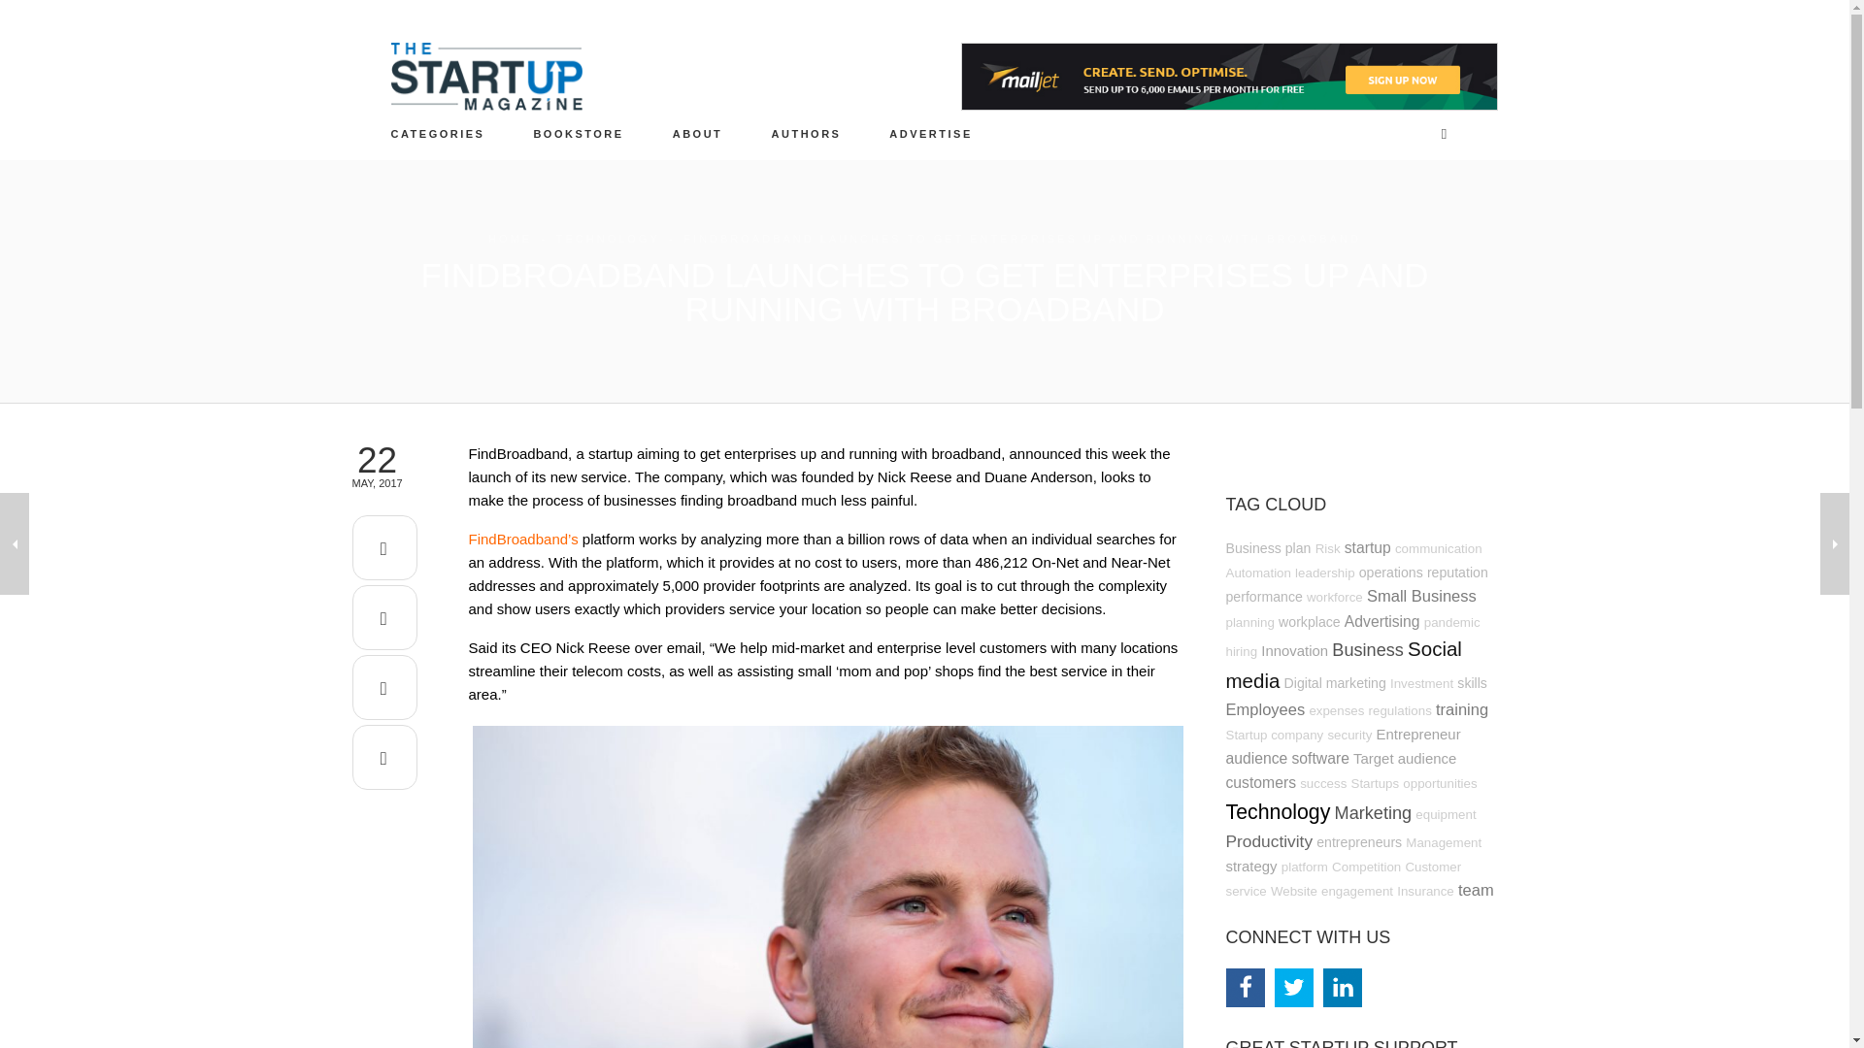  Describe the element at coordinates (1367, 547) in the screenshot. I see `294 topics` at that location.